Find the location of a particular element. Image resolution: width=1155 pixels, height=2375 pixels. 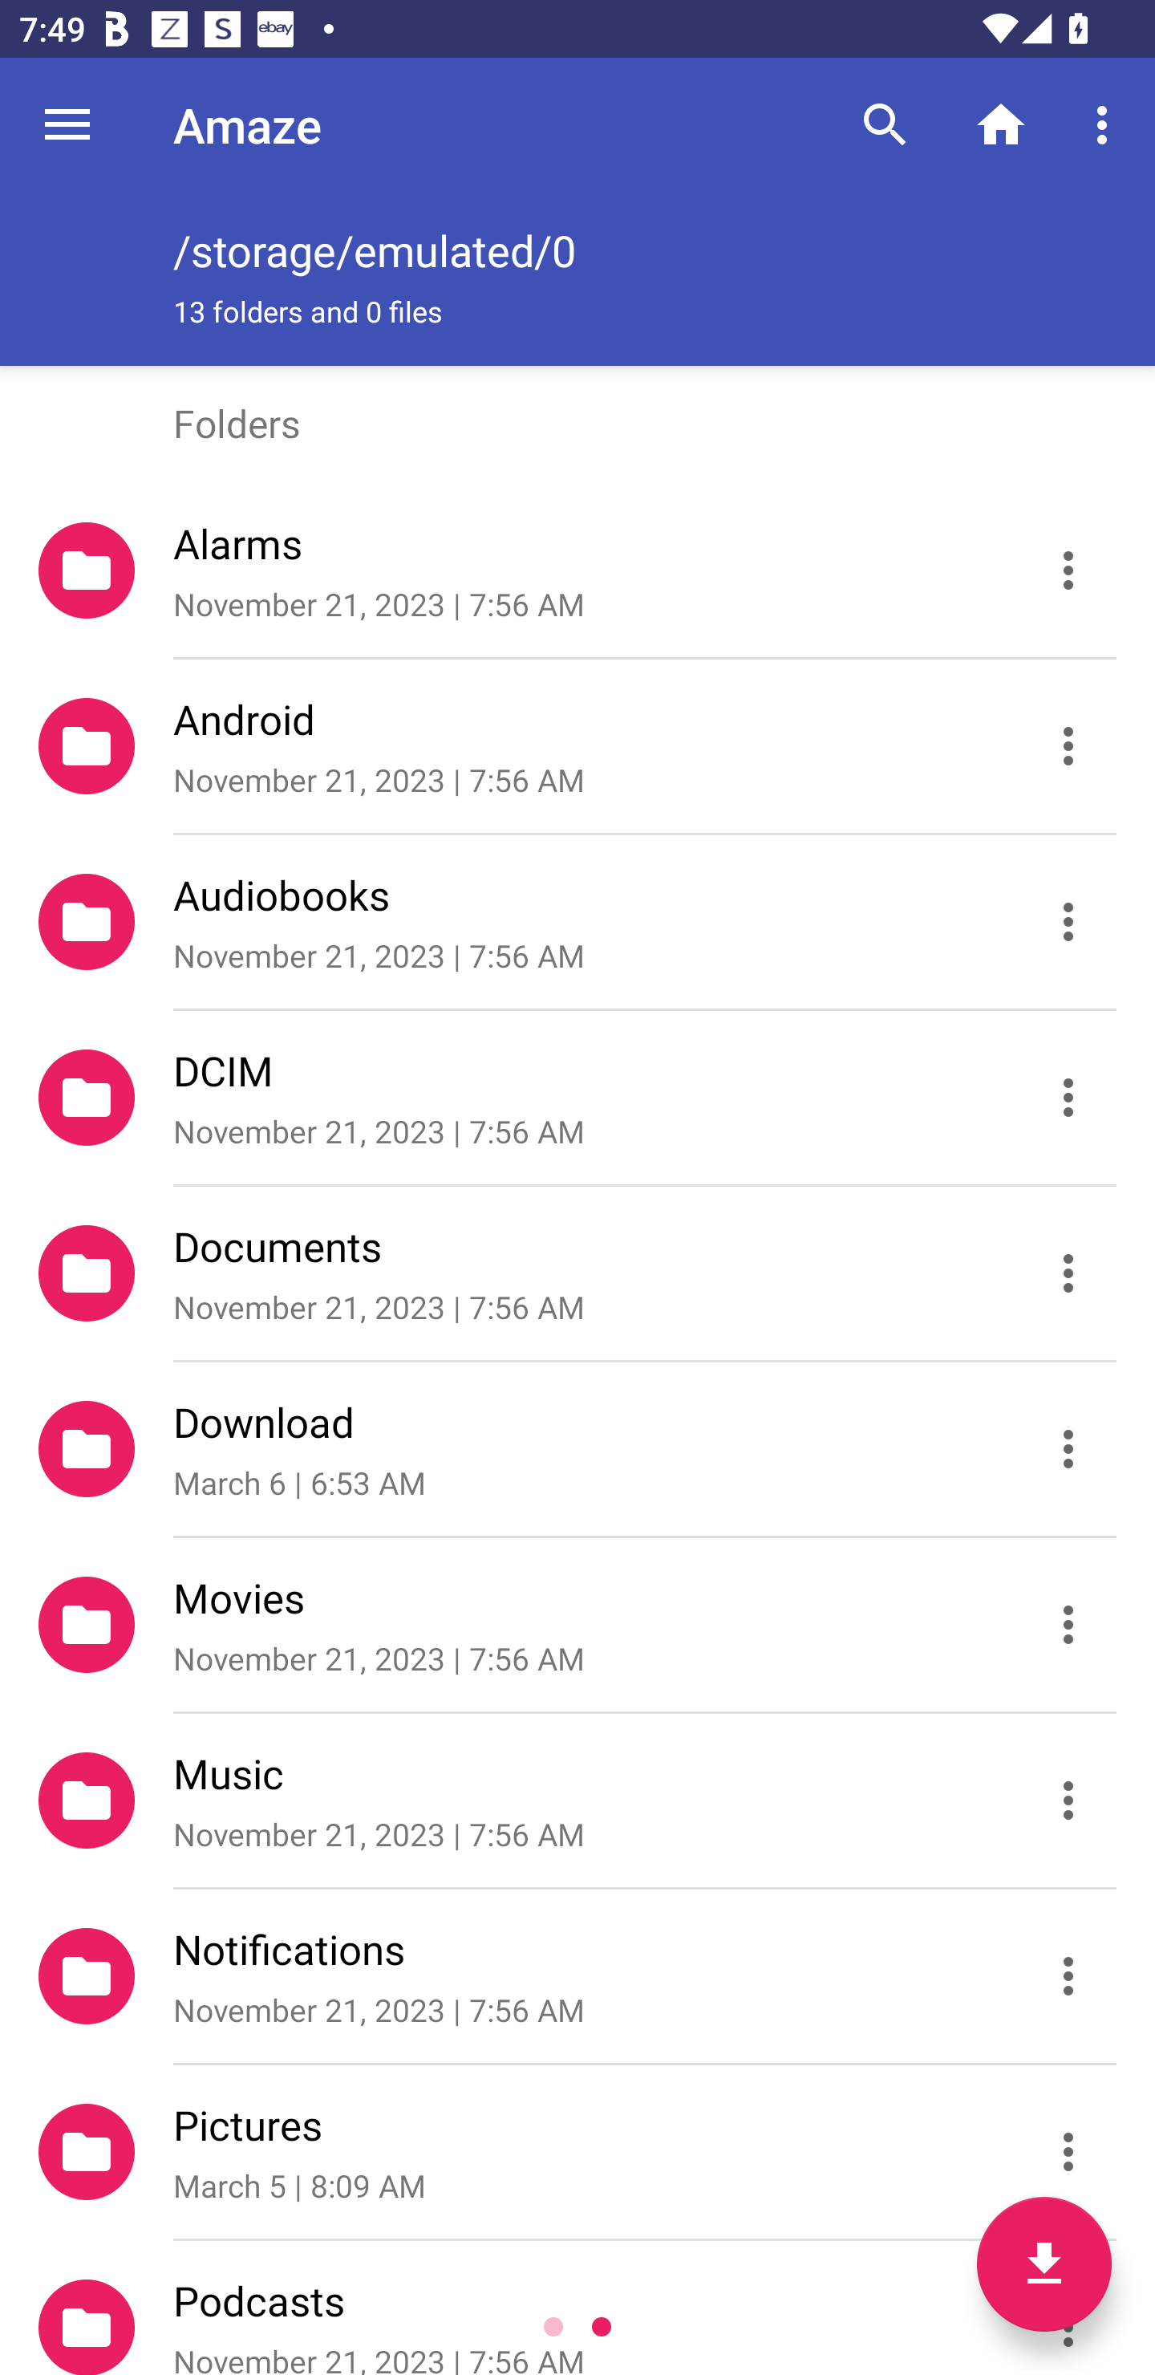

Search is located at coordinates (885, 124).